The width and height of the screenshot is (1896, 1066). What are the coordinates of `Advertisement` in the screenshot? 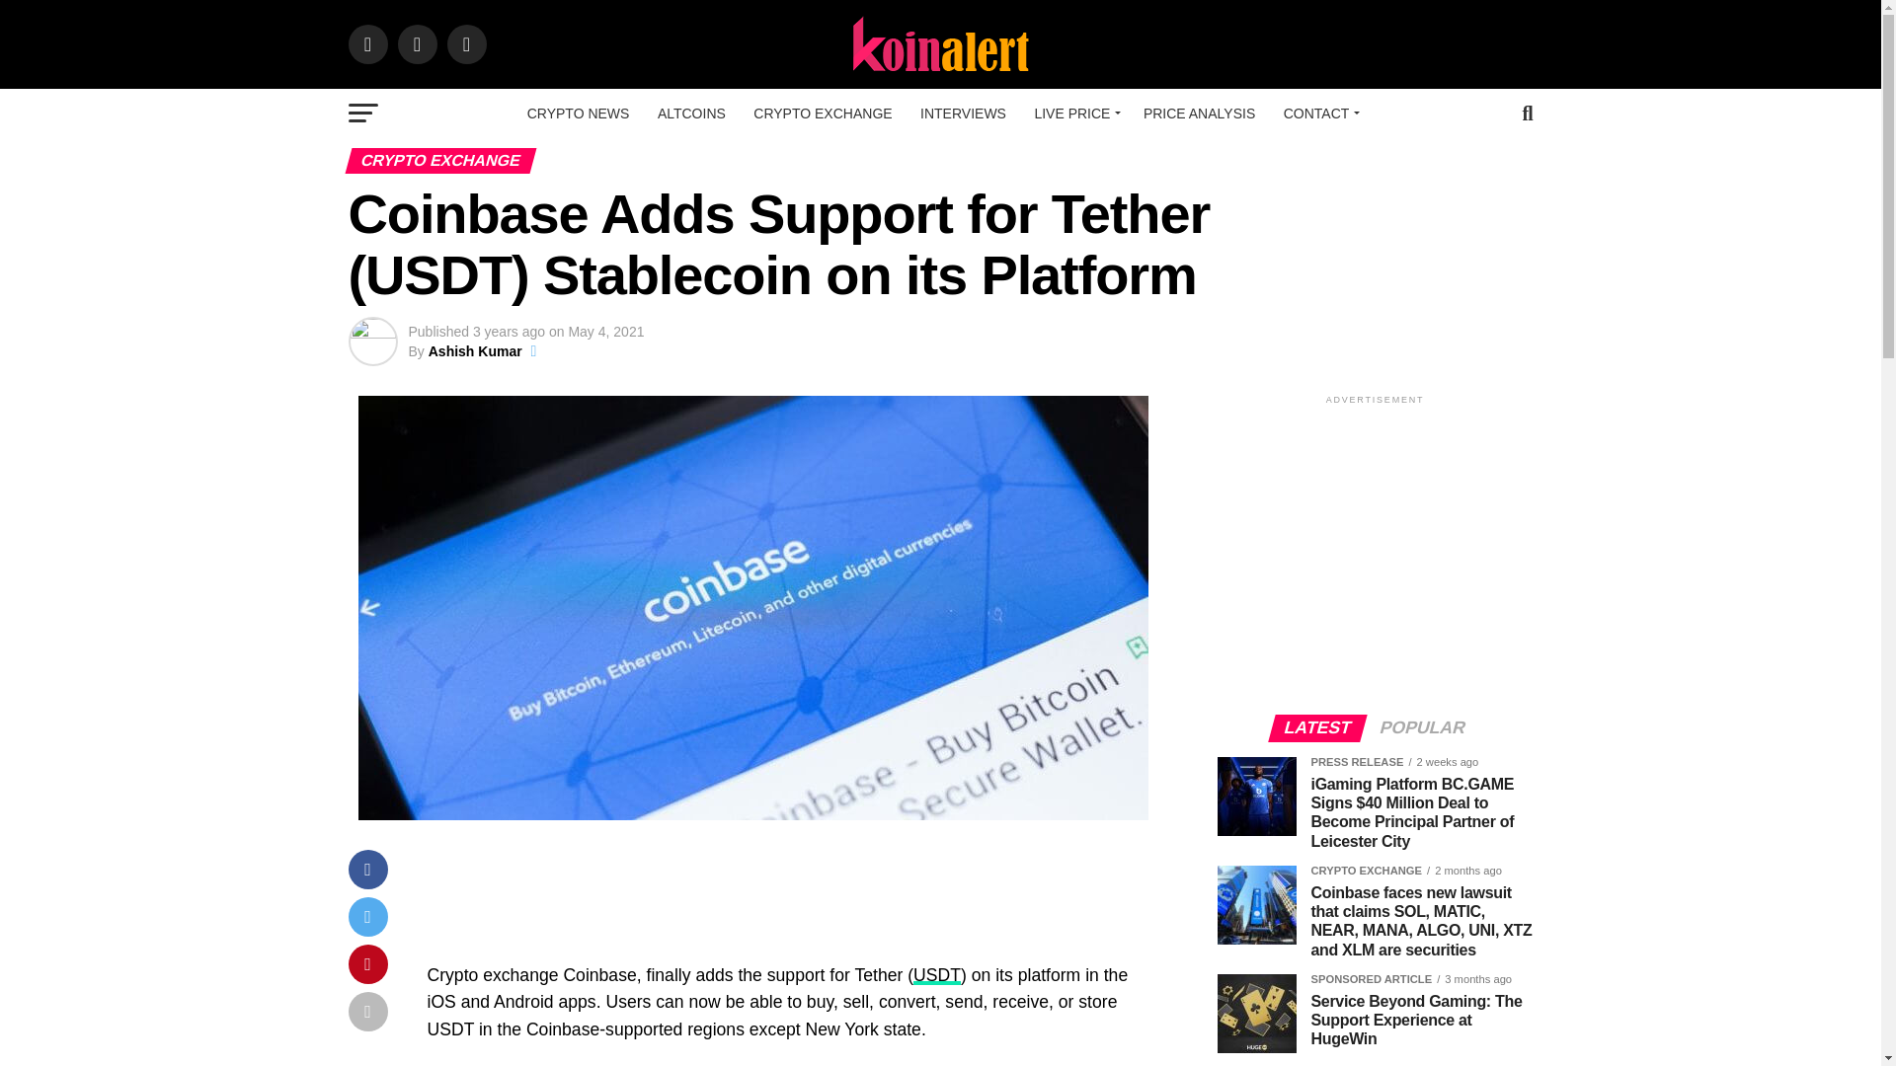 It's located at (786, 902).